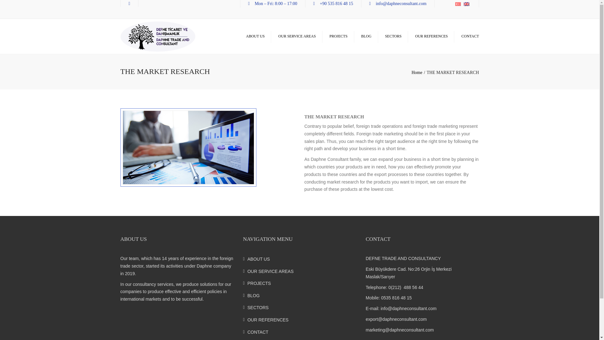  Describe the element at coordinates (299, 259) in the screenshot. I see `ABOUT US` at that location.